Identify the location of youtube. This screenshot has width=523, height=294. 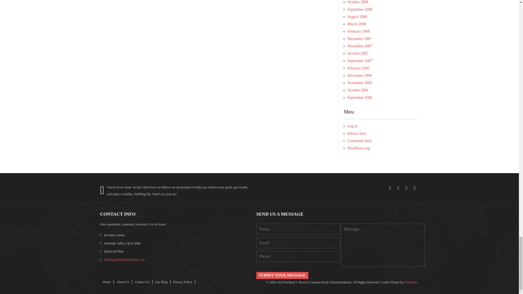
(415, 188).